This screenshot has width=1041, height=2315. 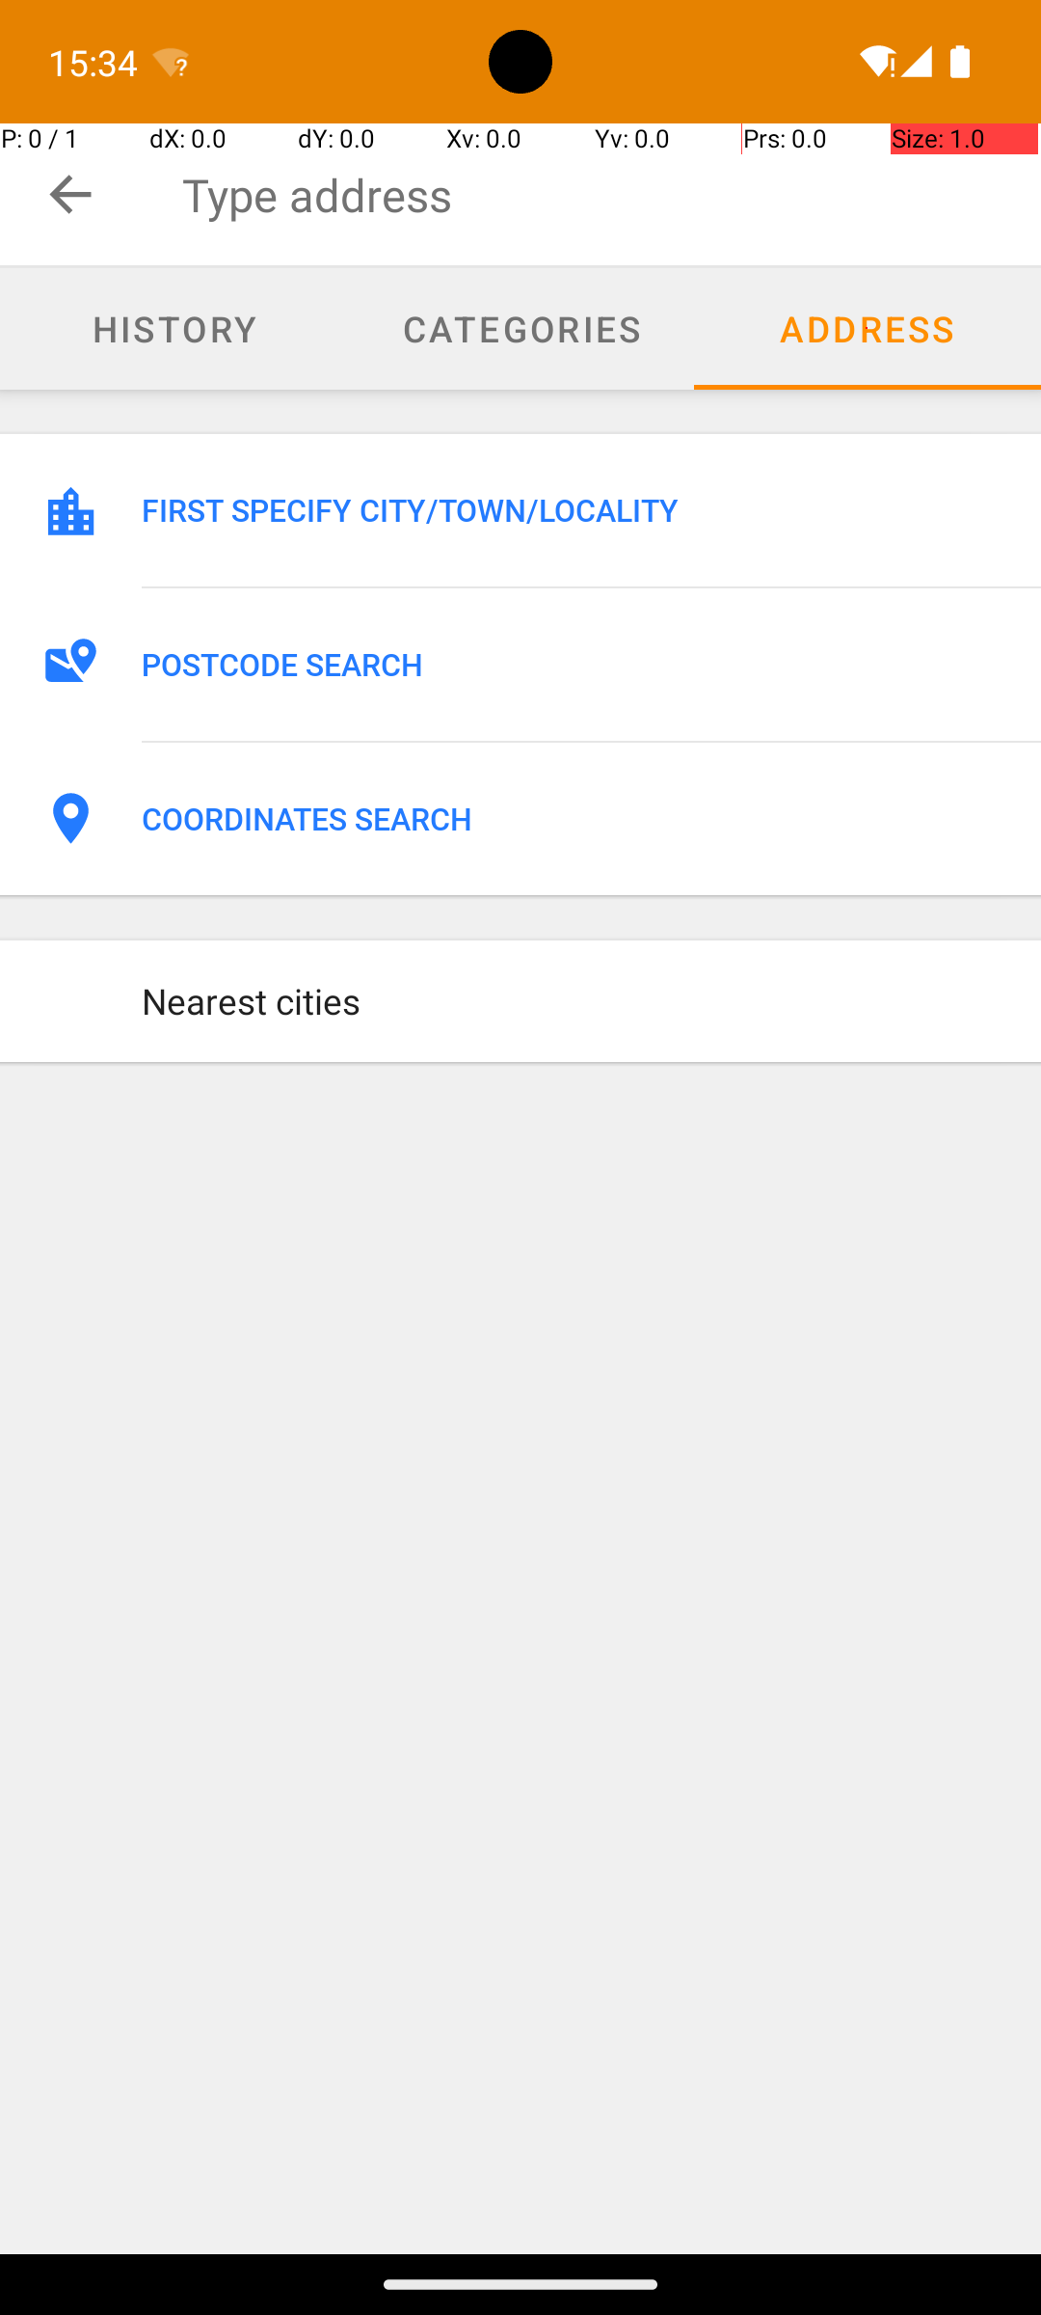 What do you see at coordinates (571, 510) in the screenshot?
I see `FIRST SPECIFY CITY/TOWN/LOCALITY` at bounding box center [571, 510].